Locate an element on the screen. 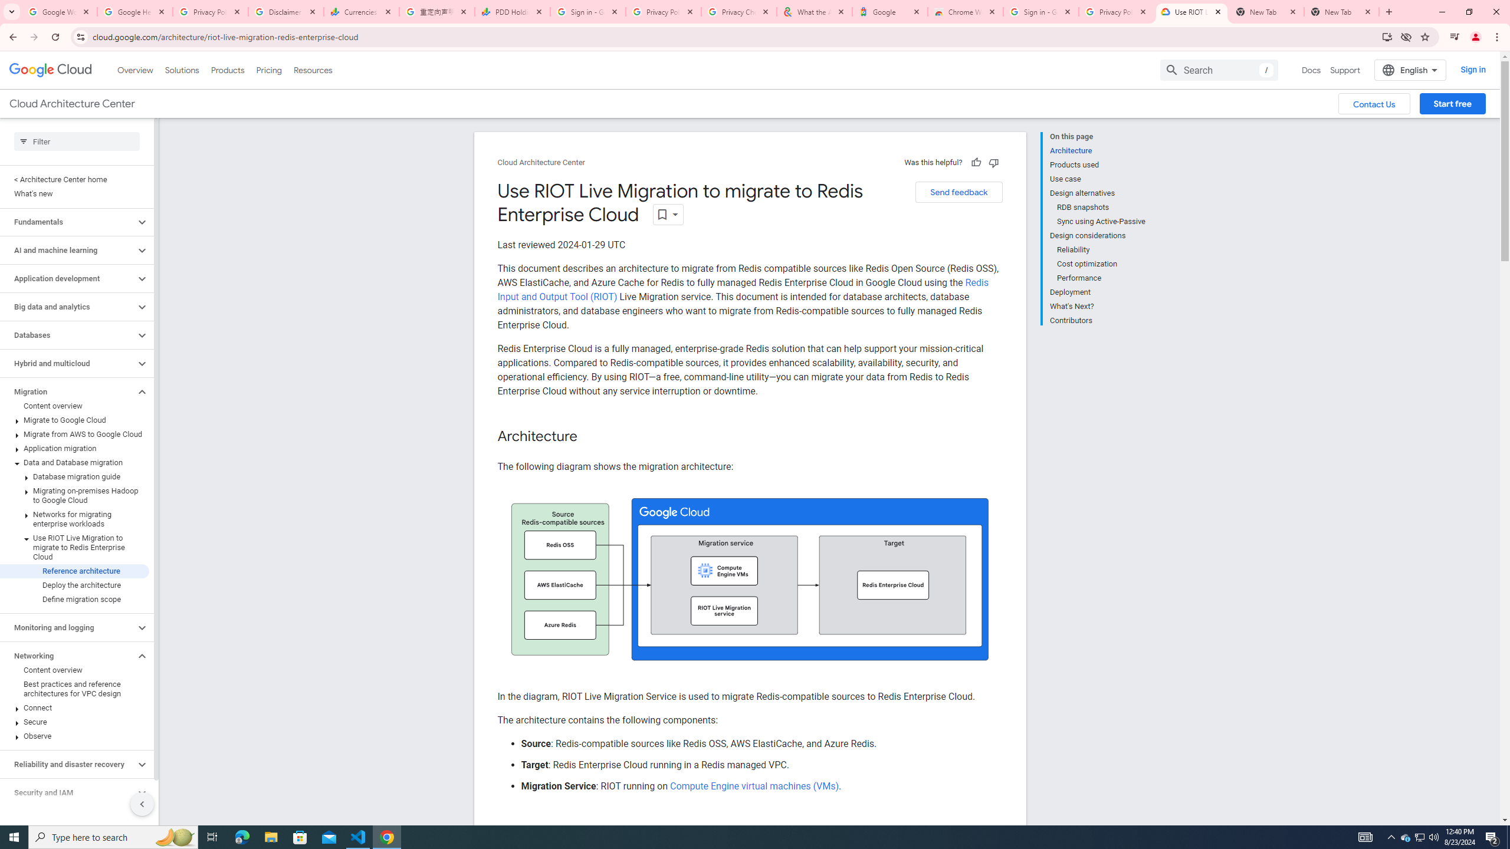 The height and width of the screenshot is (849, 1510). Sign in - Google Accounts is located at coordinates (1041, 12).